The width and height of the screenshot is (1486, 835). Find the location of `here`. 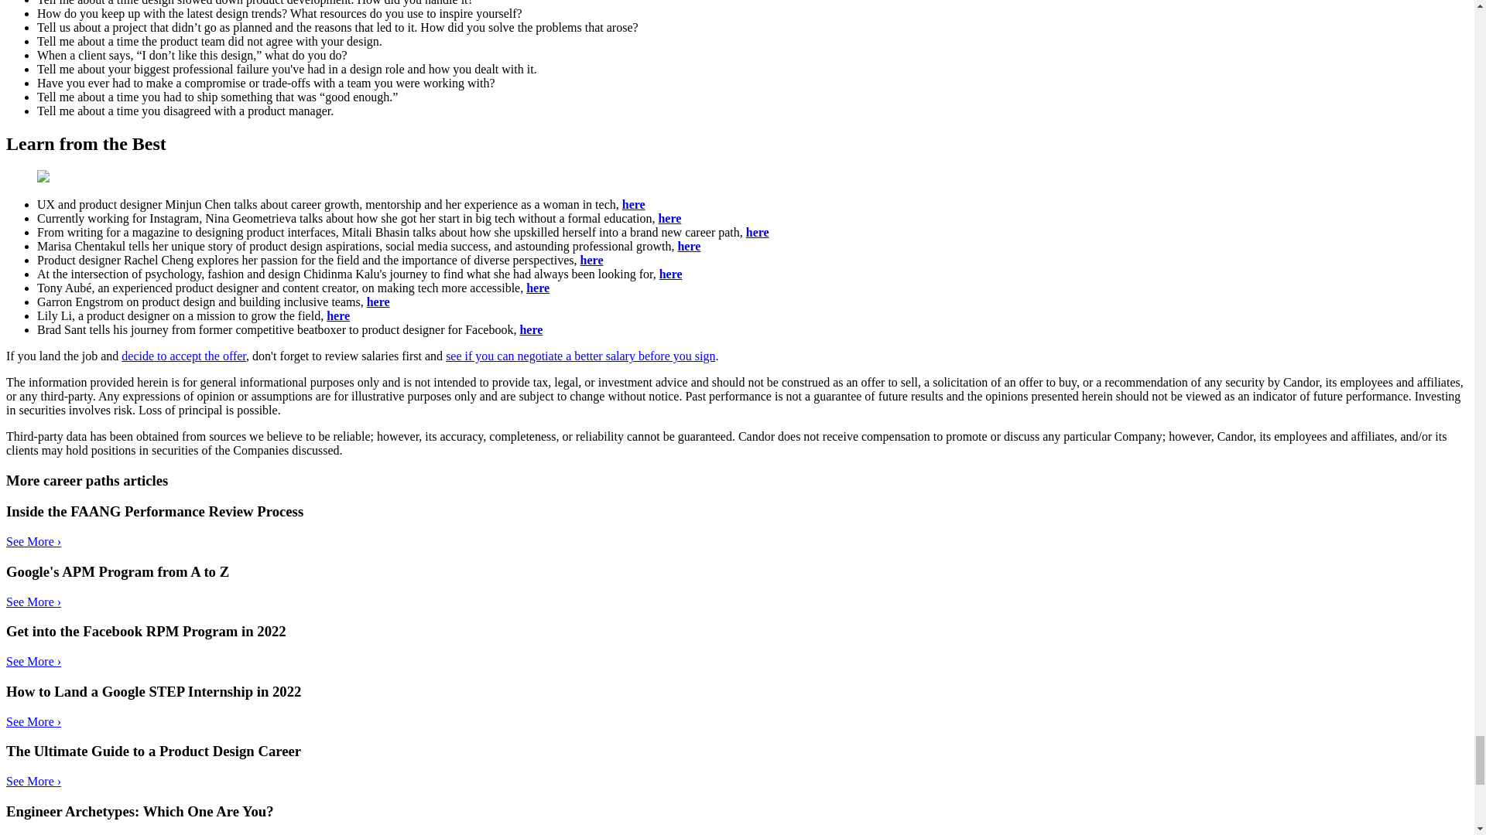

here is located at coordinates (530, 329).